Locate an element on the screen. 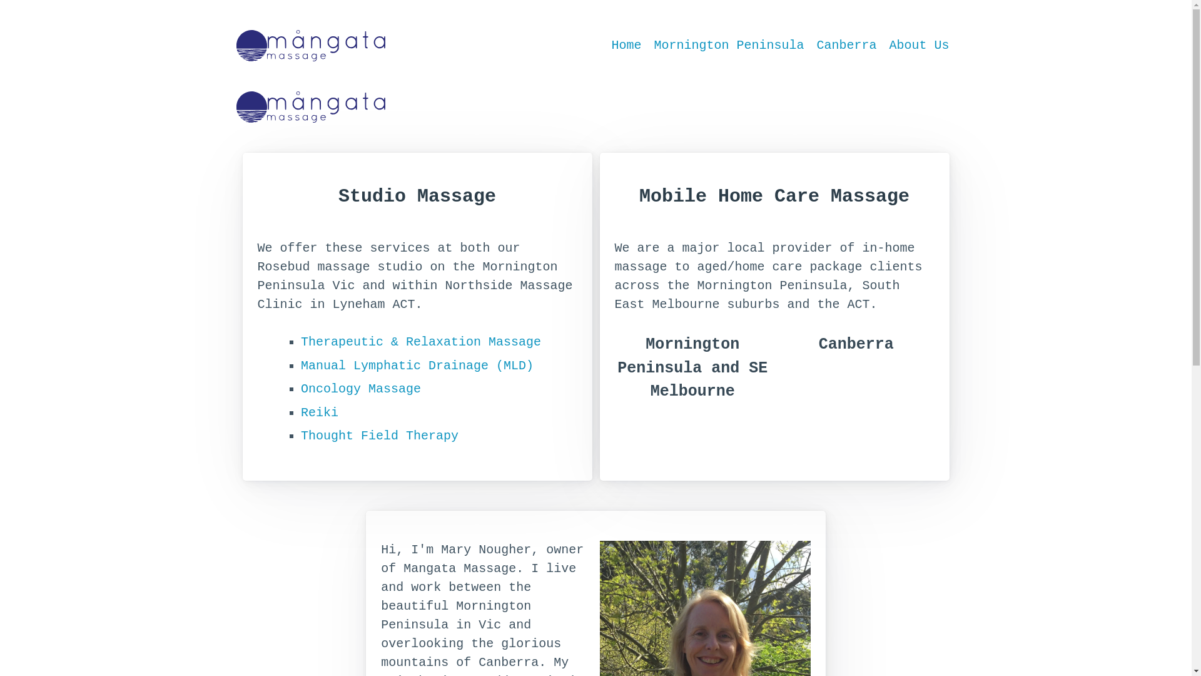 This screenshot has width=1201, height=676. Manual Lymphatic Drainage (MLD) is located at coordinates (417, 366).